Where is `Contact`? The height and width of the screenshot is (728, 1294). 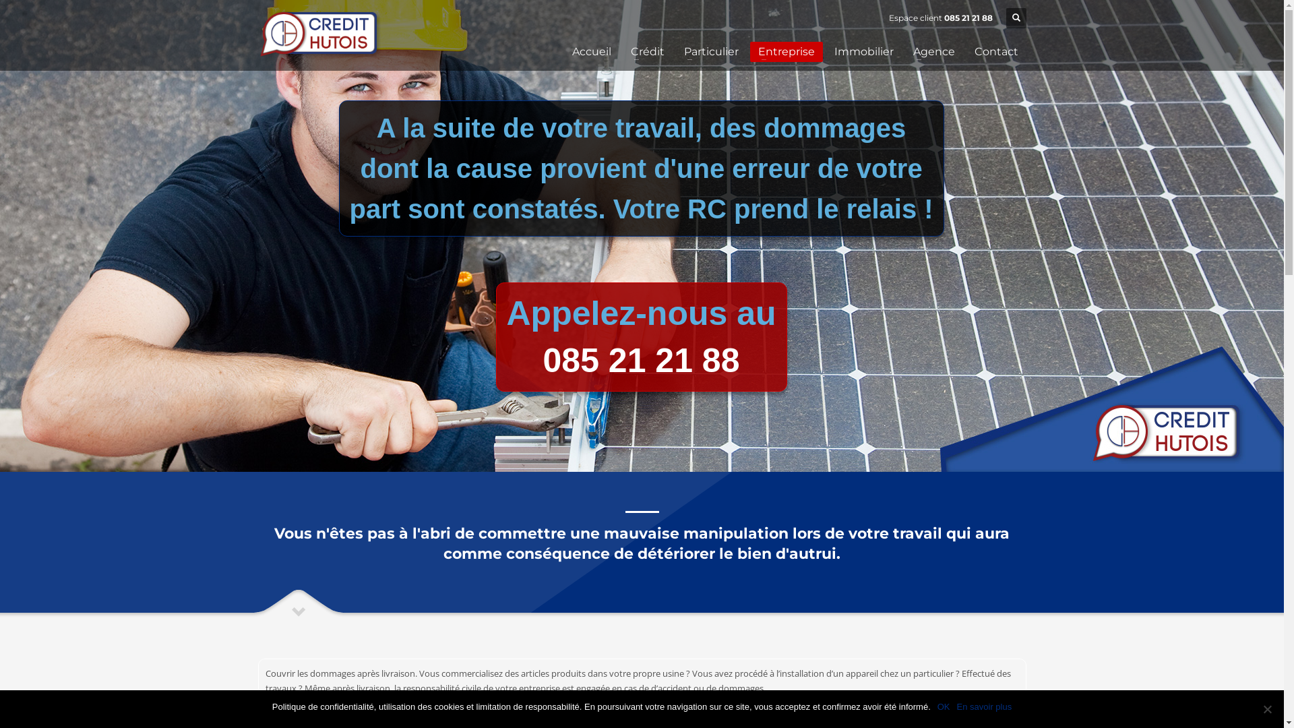
Contact is located at coordinates (996, 52).